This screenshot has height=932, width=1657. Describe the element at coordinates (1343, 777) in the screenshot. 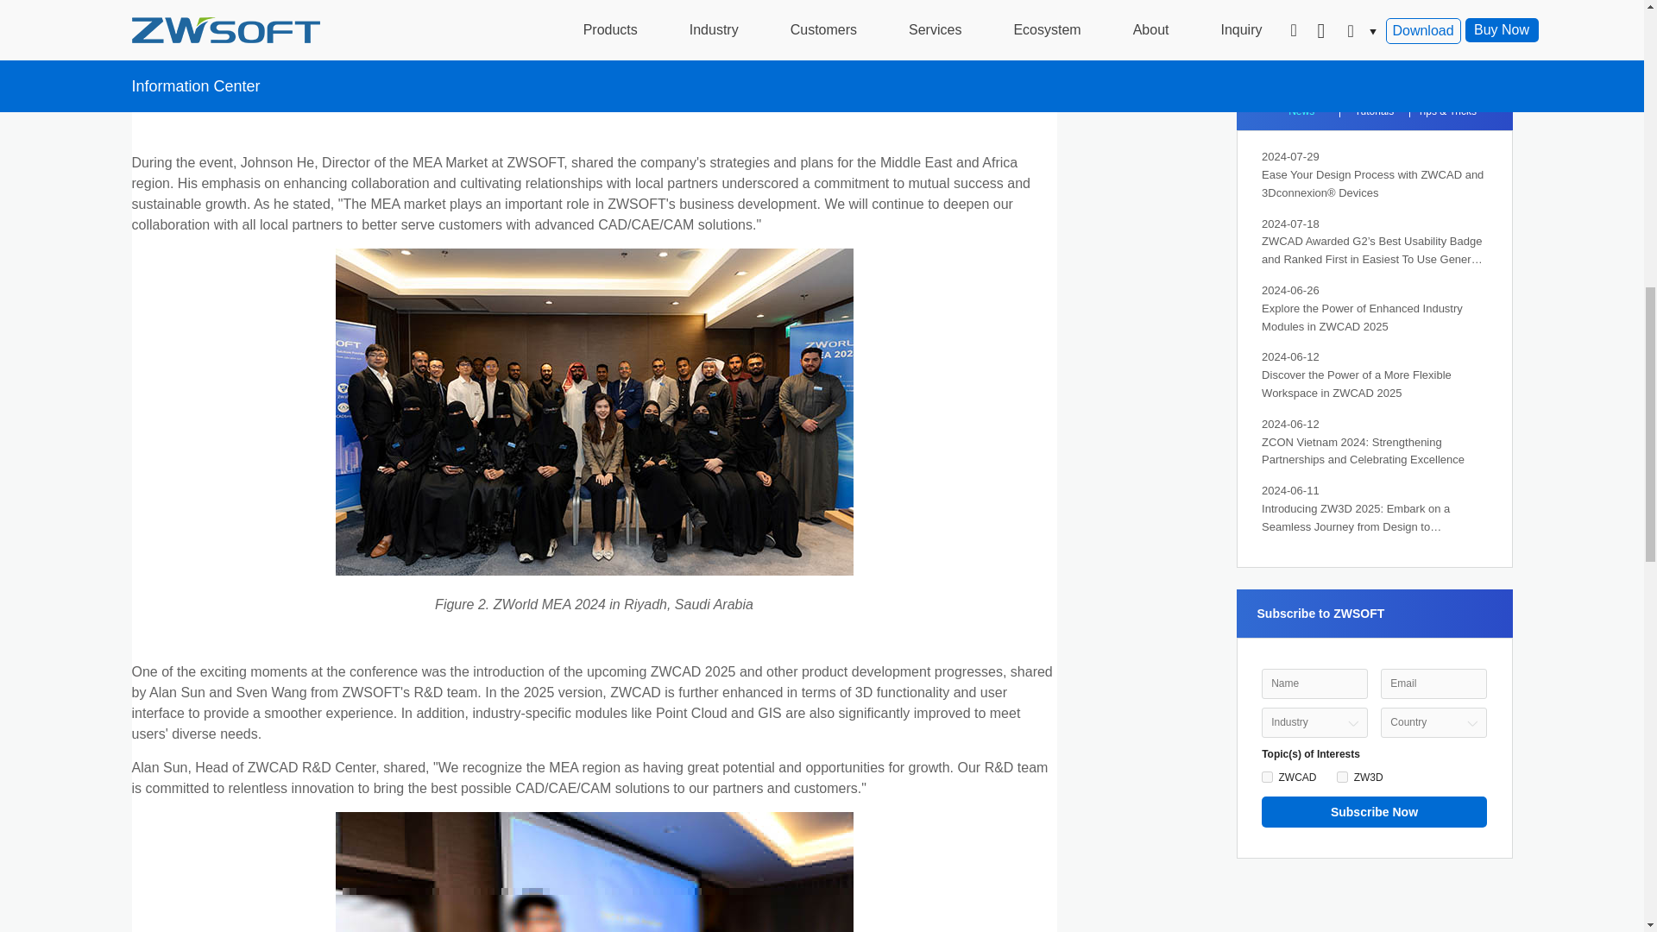

I see `ZW3D` at that location.